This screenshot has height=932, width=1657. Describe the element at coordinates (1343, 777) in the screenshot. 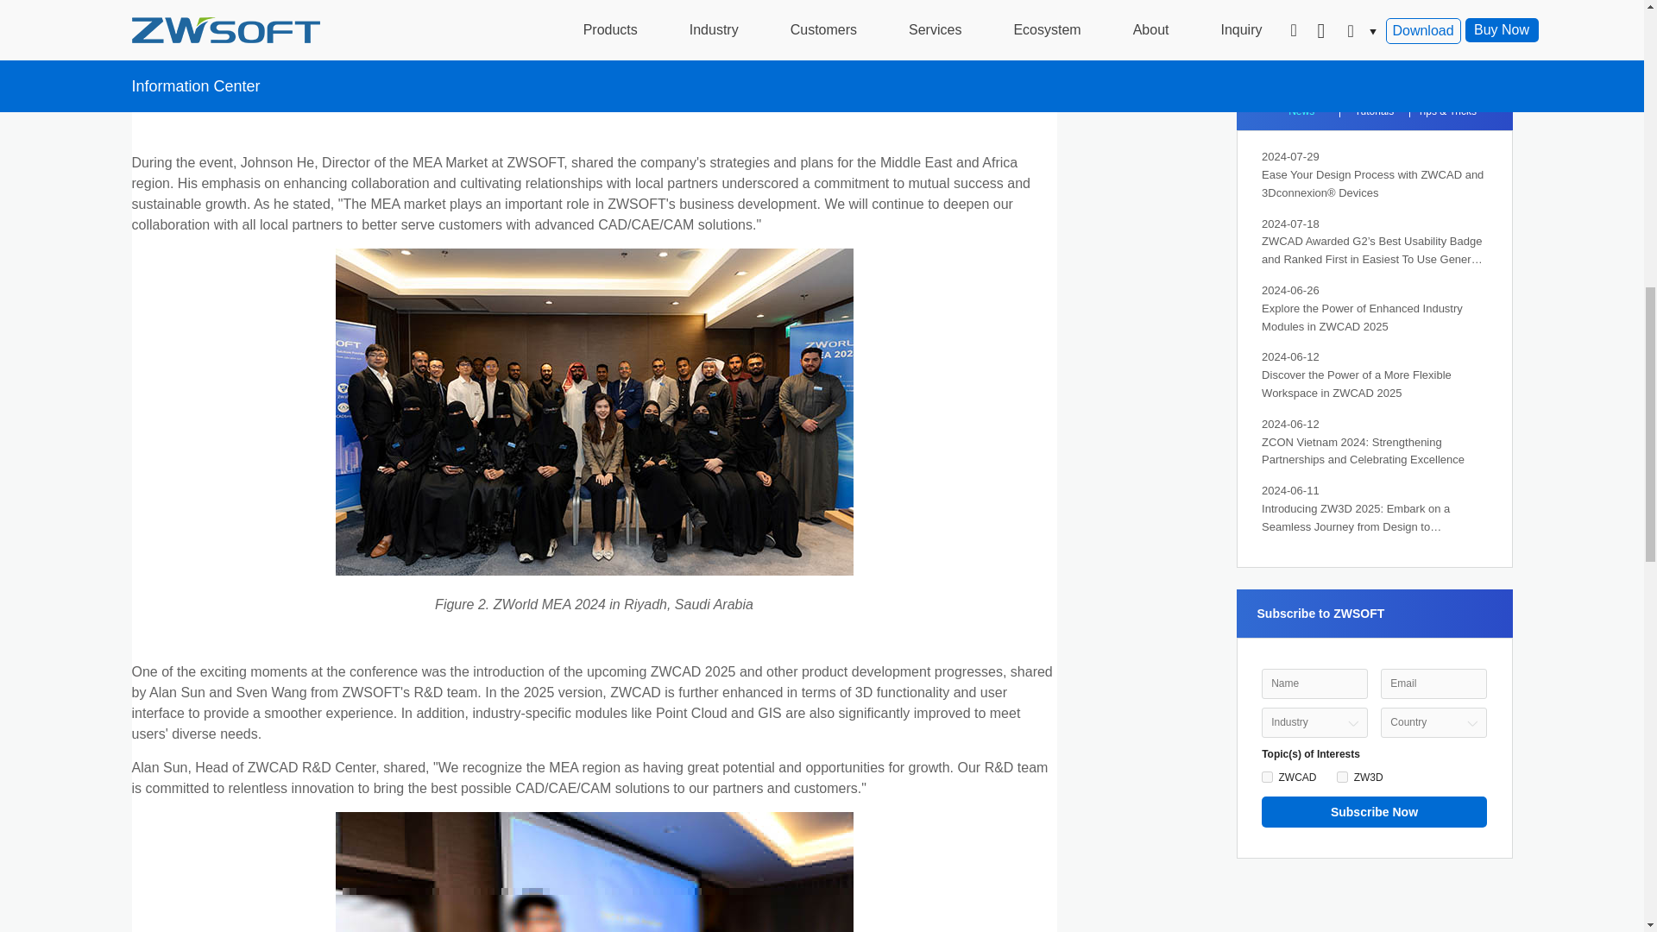

I see `ZW3D` at that location.